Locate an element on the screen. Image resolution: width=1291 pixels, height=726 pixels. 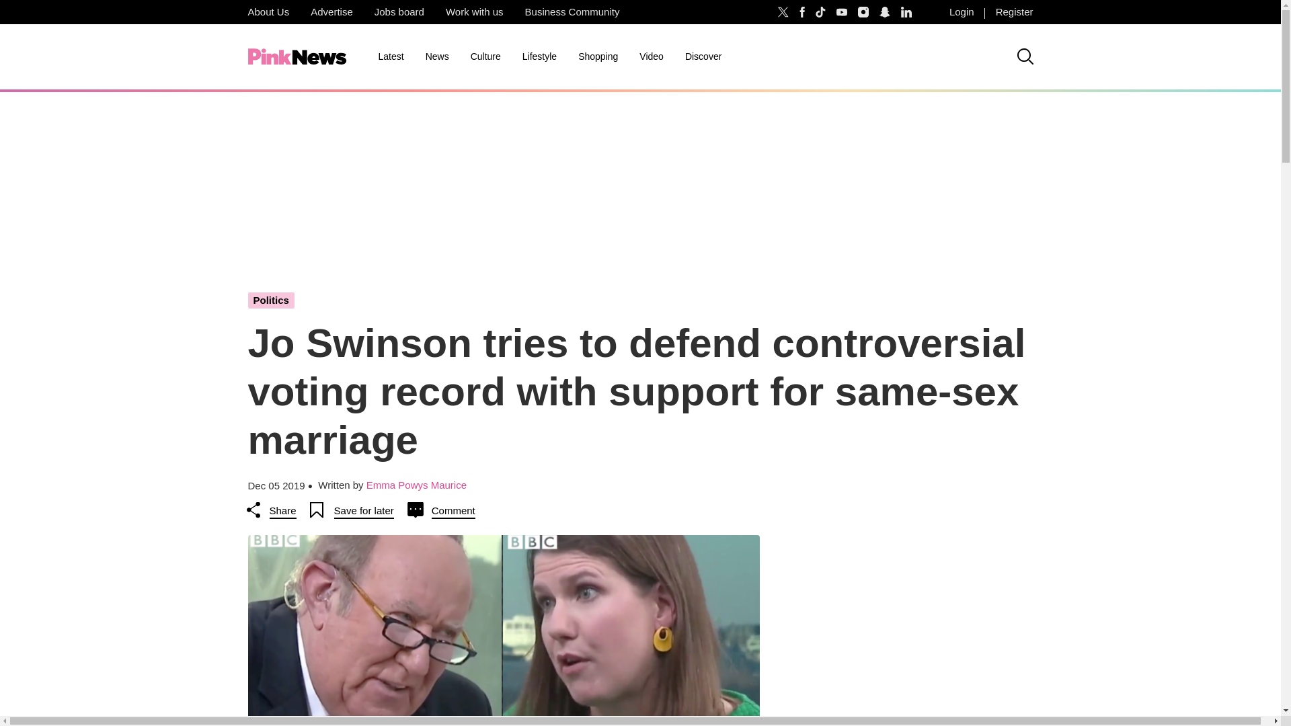
Work with us is located at coordinates (475, 12).